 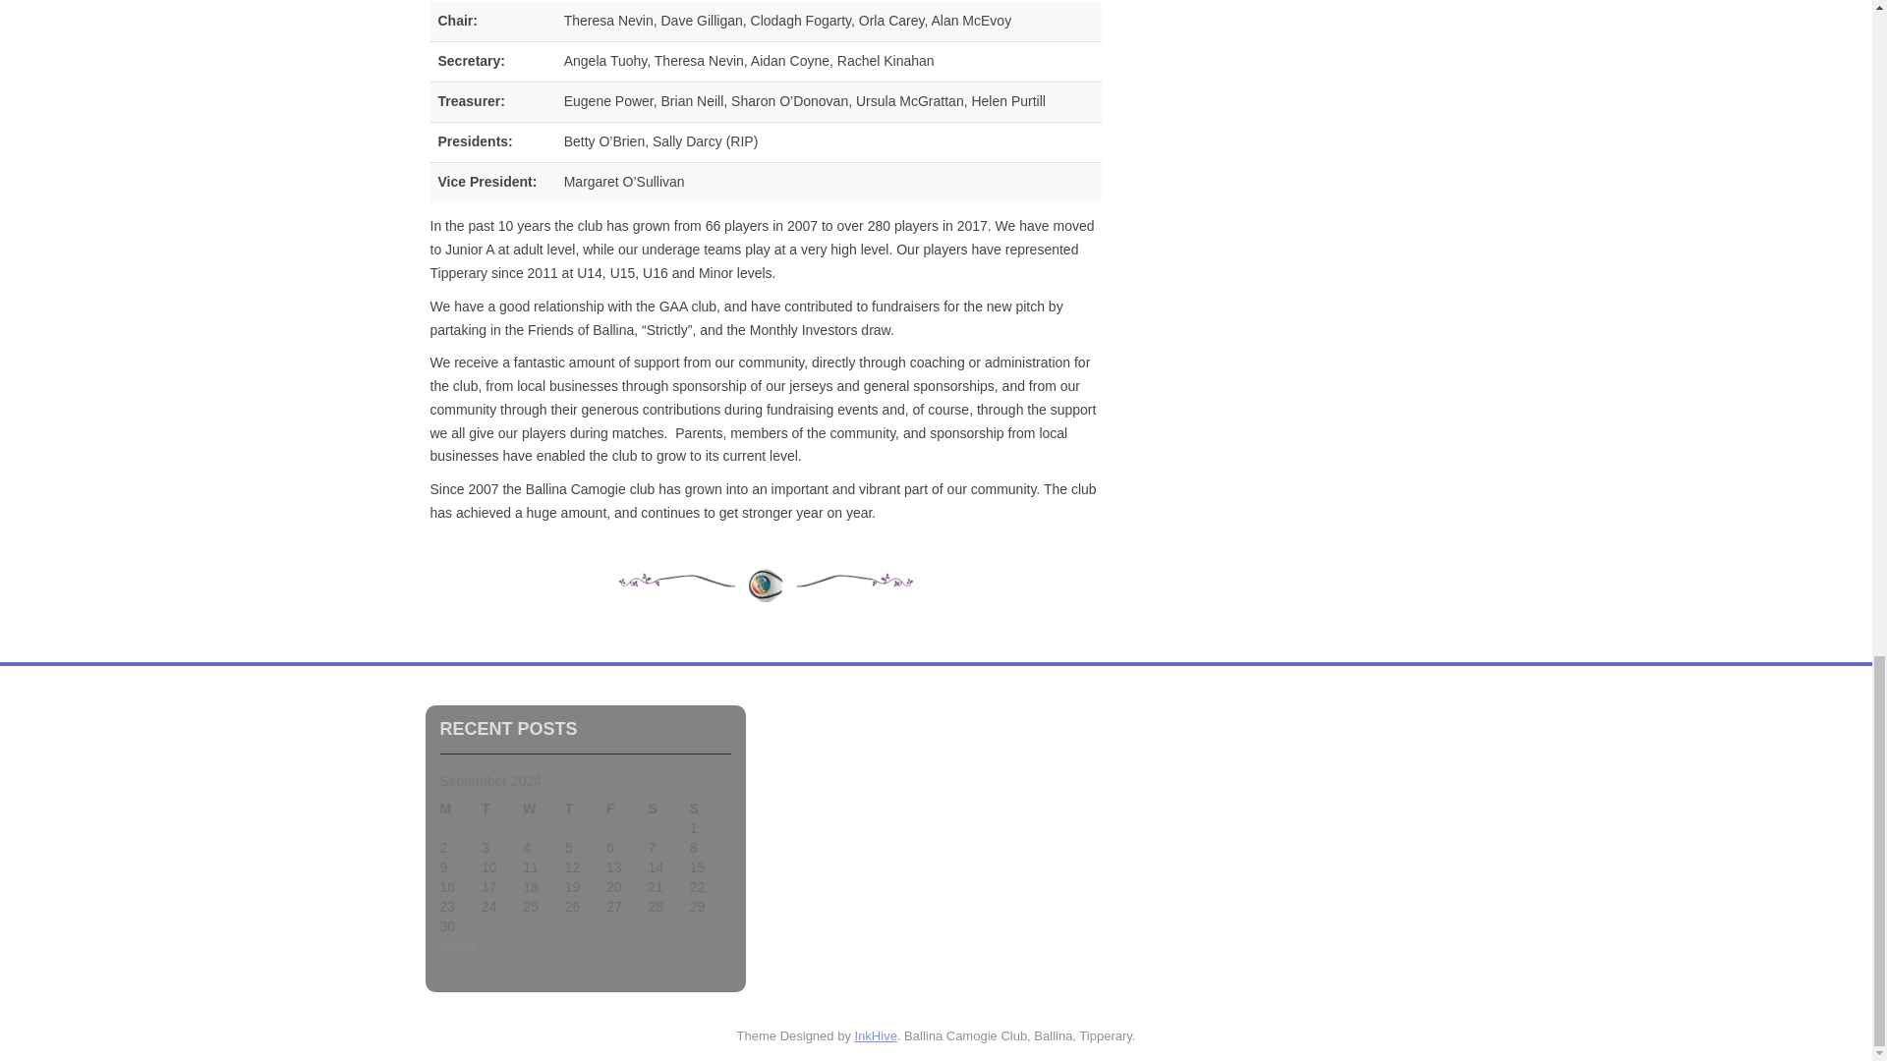 I want to click on Tuesday, so click(x=501, y=810).